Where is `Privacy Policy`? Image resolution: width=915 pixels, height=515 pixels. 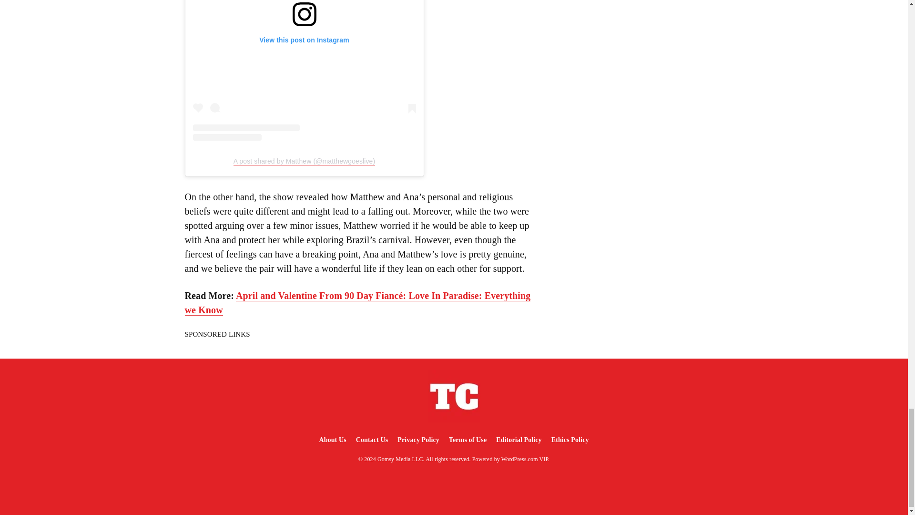 Privacy Policy is located at coordinates (418, 440).